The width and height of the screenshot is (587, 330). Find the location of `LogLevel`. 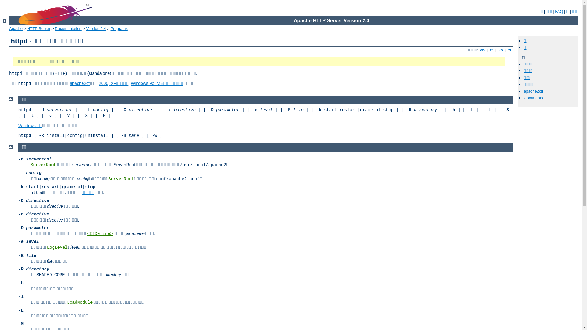

LogLevel is located at coordinates (57, 248).